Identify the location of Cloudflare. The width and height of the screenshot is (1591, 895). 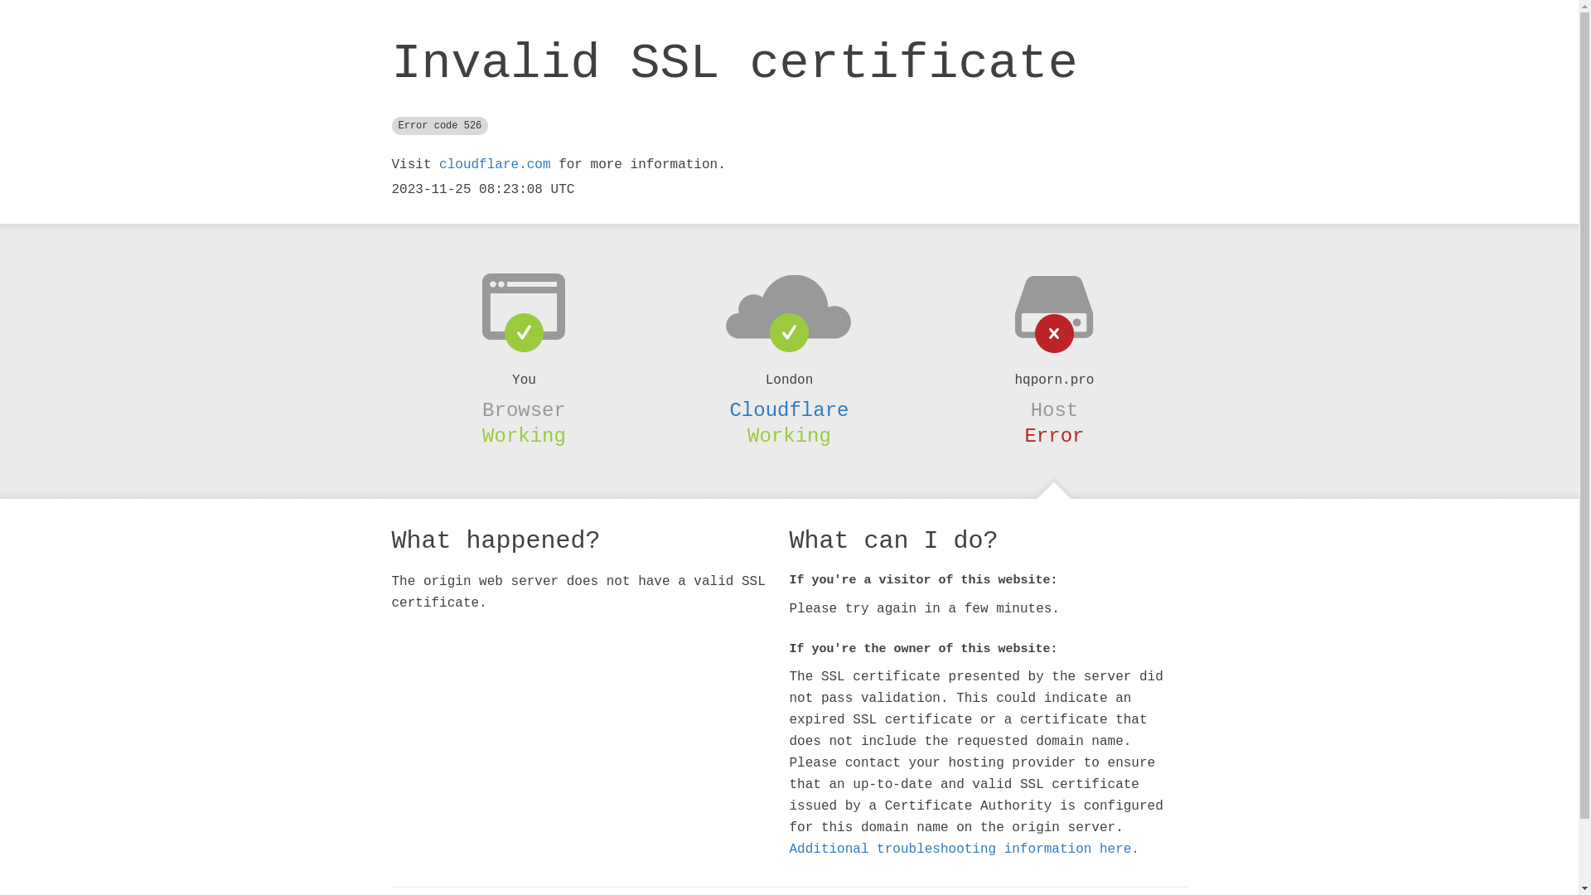
(789, 410).